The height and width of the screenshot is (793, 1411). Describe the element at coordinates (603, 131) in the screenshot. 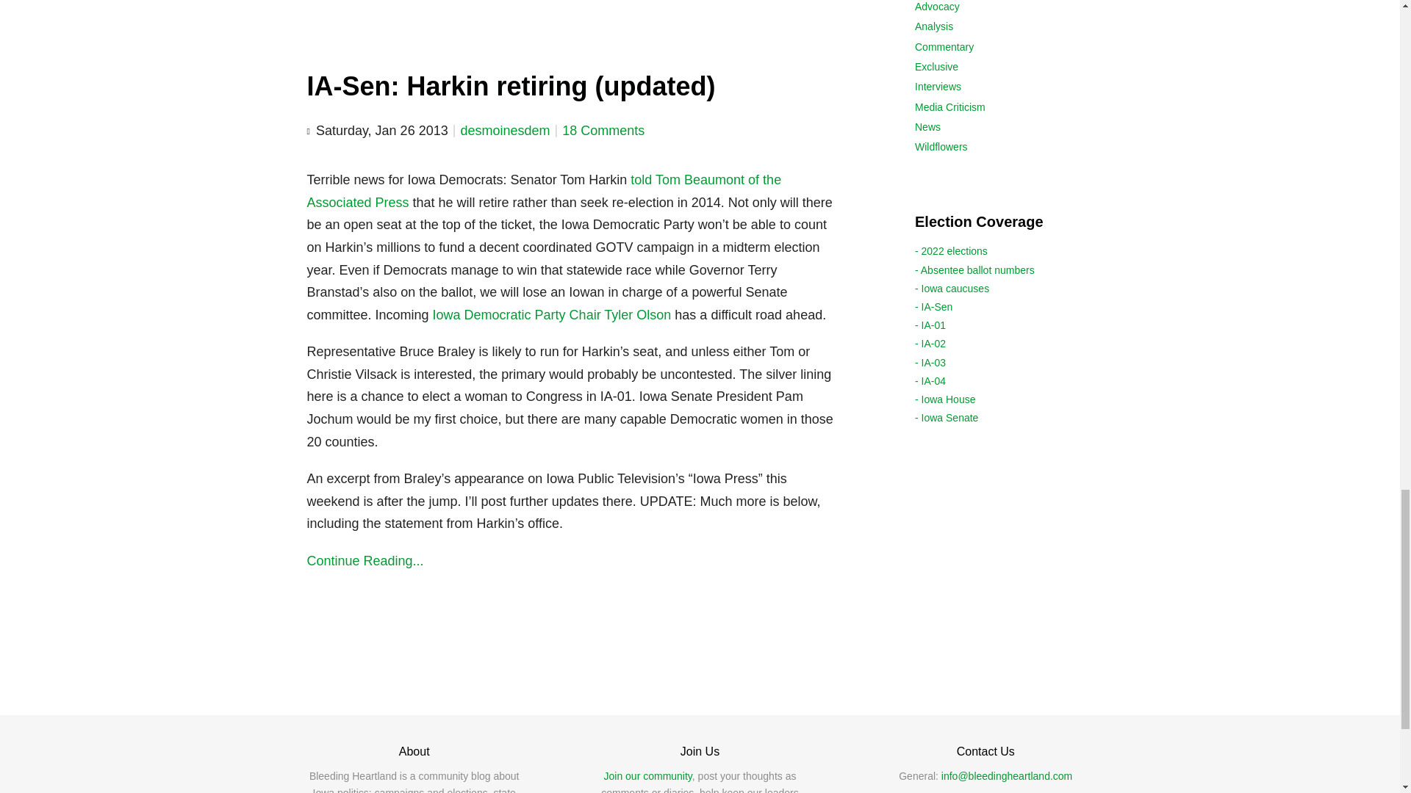

I see `18 Comments` at that location.